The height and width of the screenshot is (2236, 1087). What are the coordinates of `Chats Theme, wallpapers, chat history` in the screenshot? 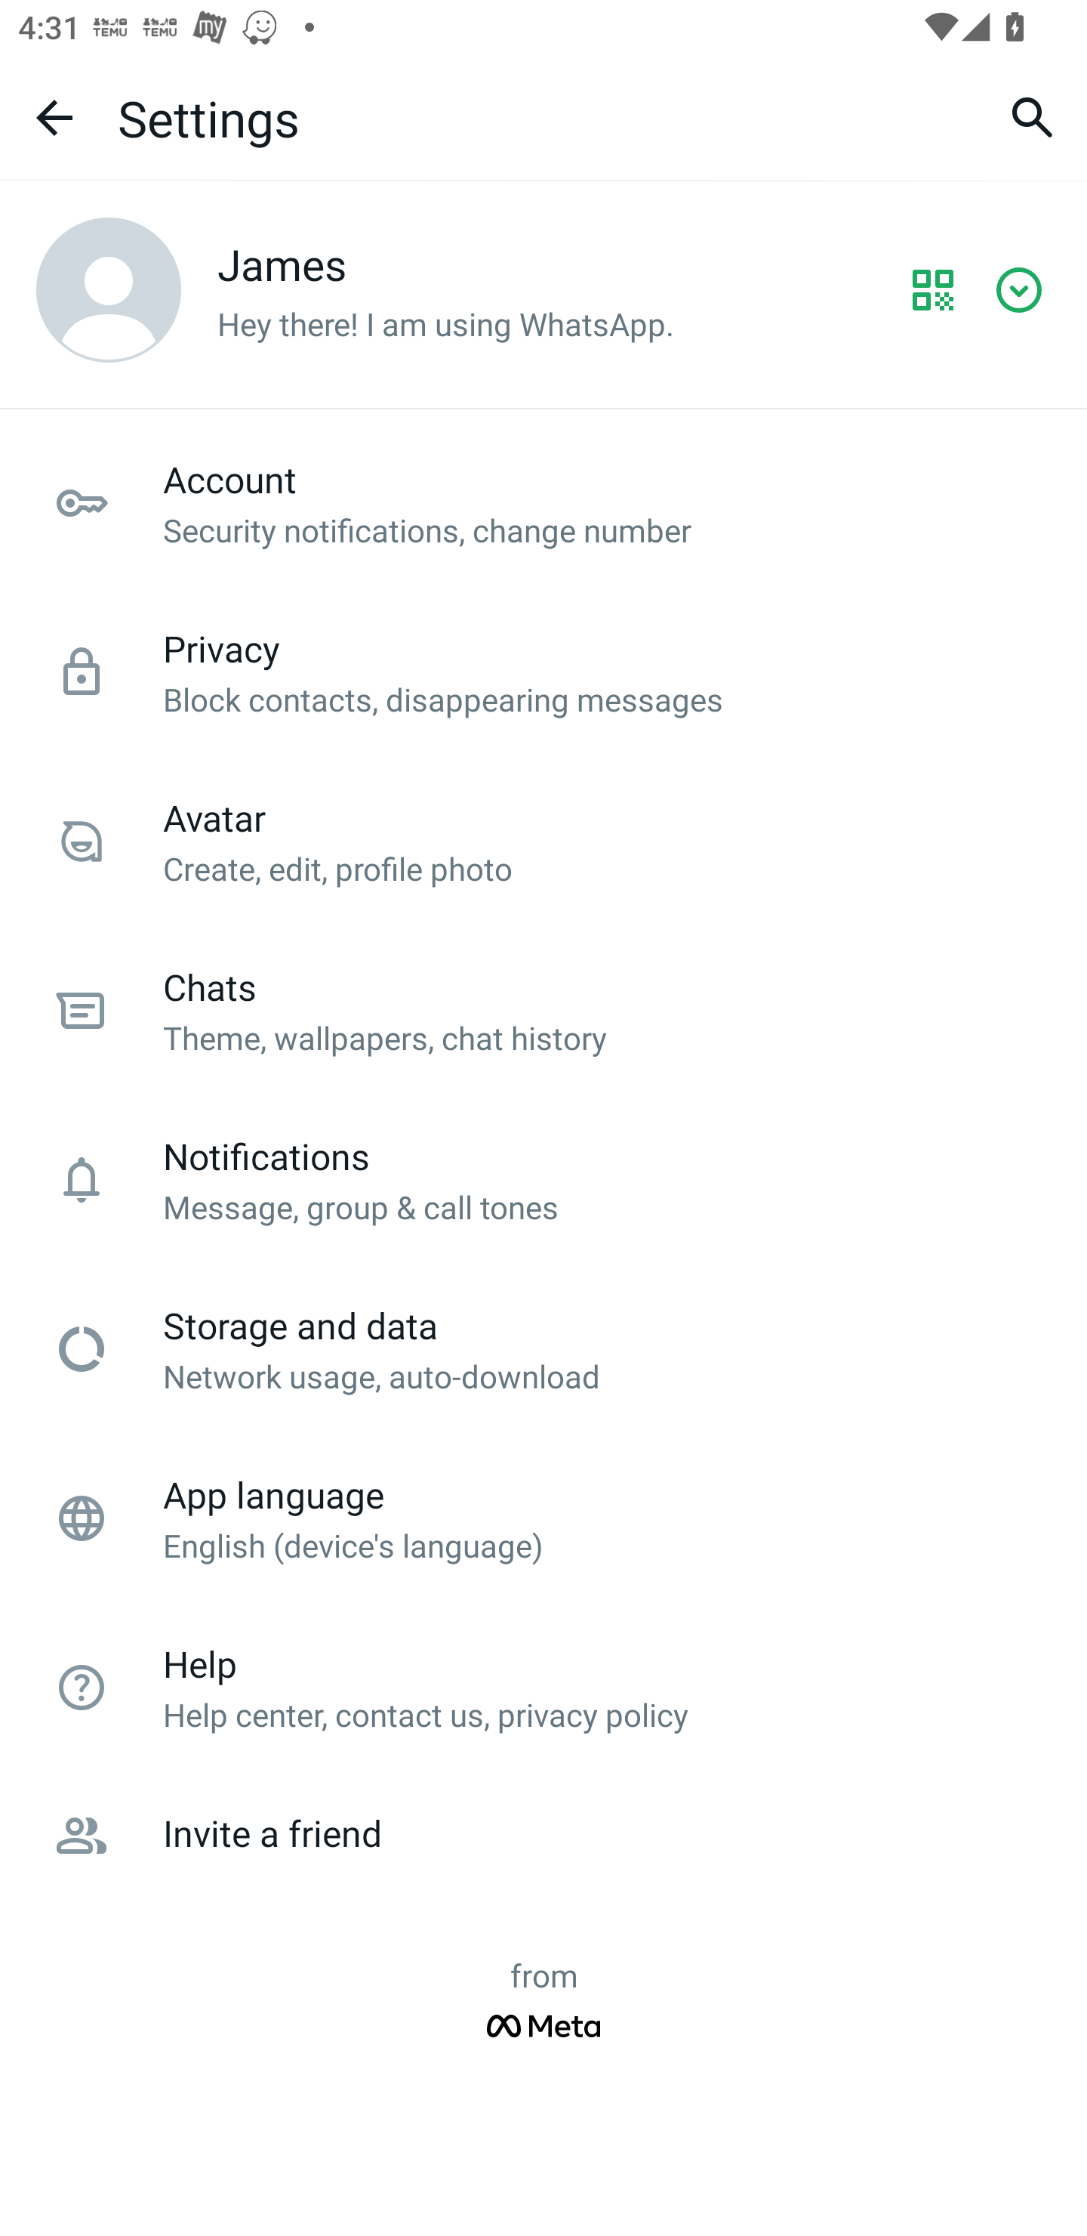 It's located at (543, 1011).